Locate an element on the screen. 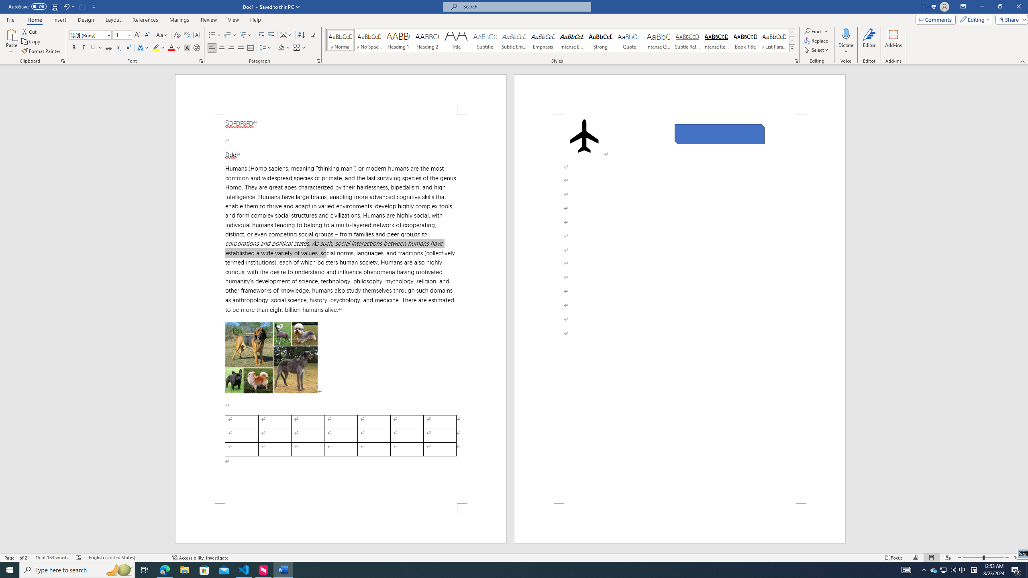  Quick Access Toolbar is located at coordinates (53, 7).